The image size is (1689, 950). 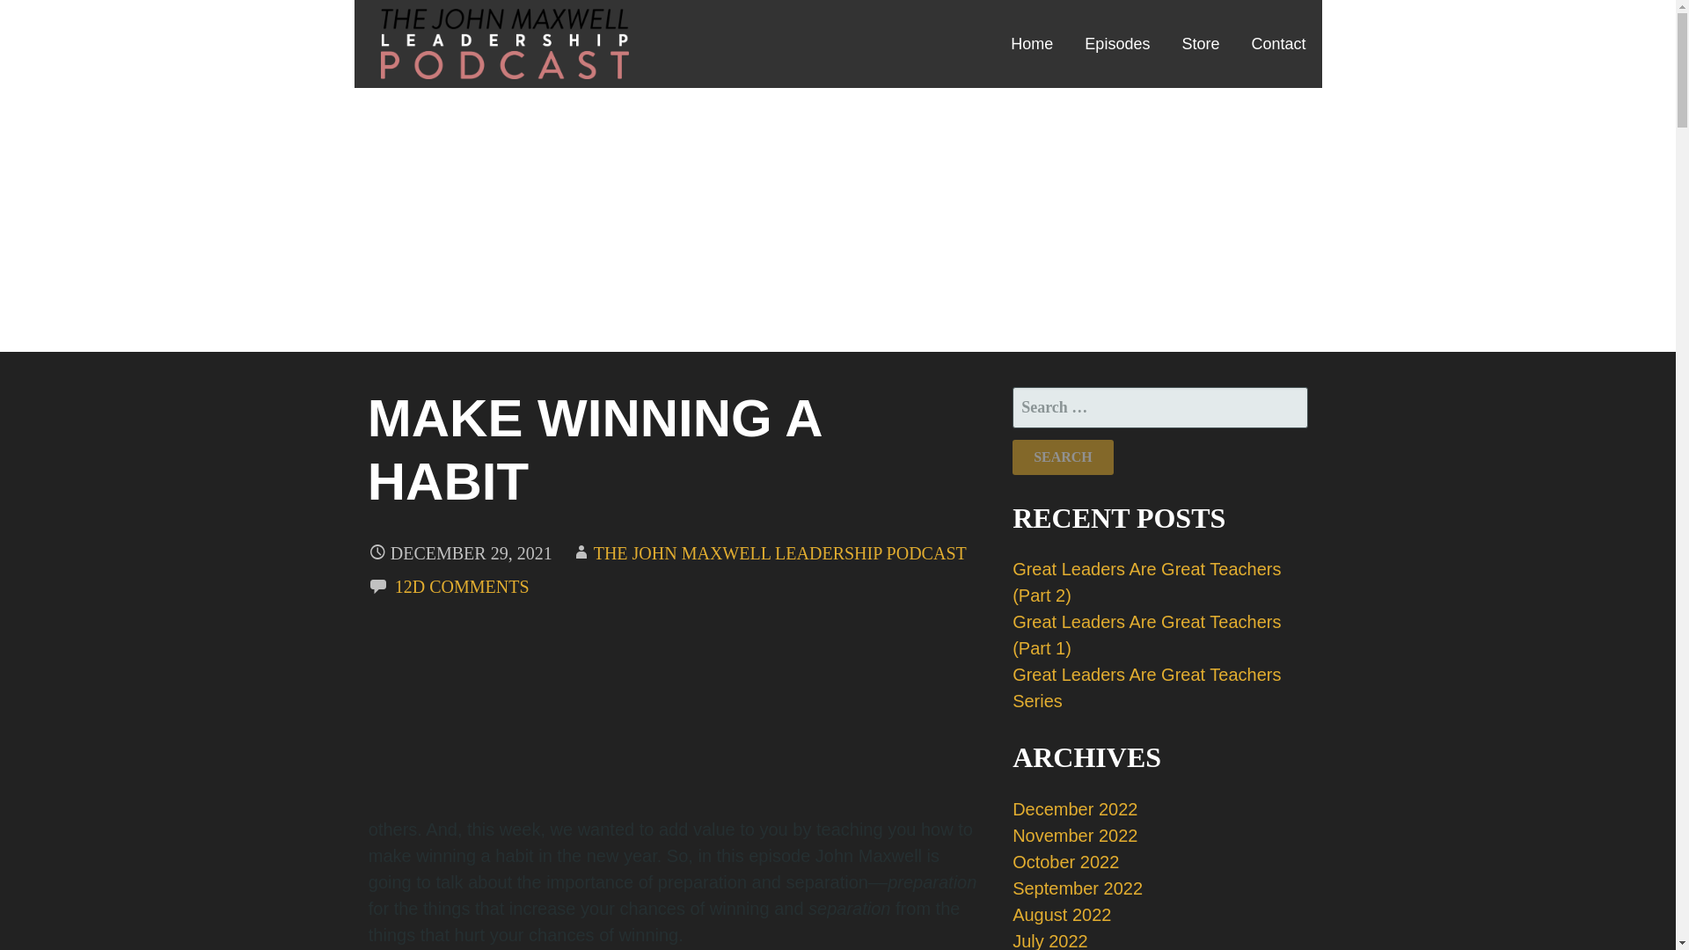 I want to click on Posts by The John Maxwell Leadership Podcast, so click(x=779, y=552).